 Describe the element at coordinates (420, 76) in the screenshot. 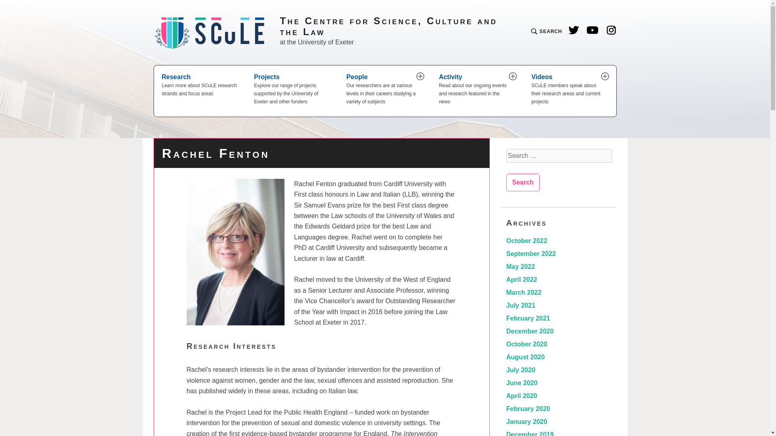

I see `expand child menu` at that location.